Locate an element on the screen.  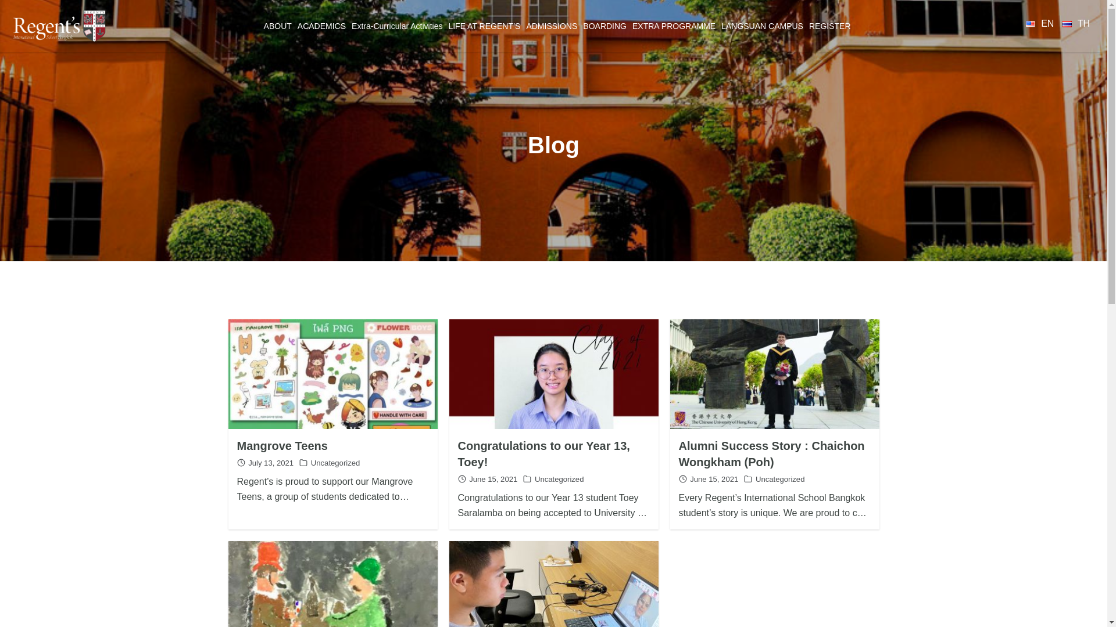
Extra-Curricular Activities is located at coordinates (396, 26).